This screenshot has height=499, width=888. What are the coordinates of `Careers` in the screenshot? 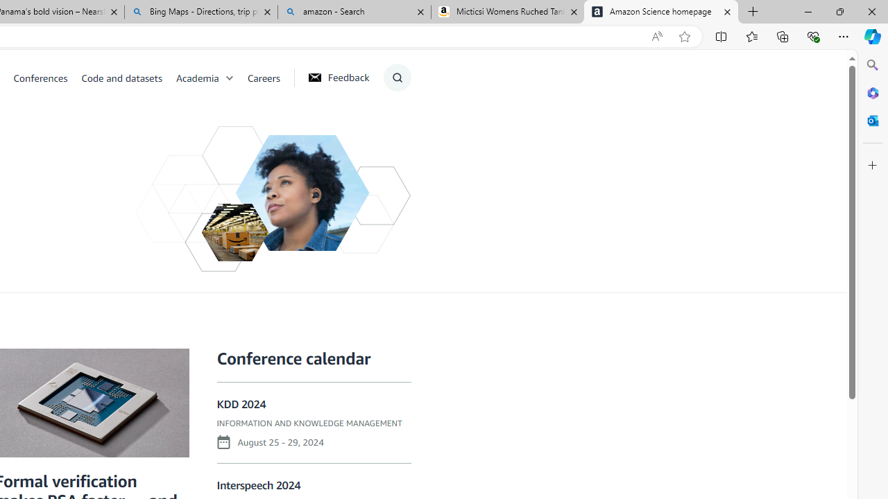 It's located at (264, 78).